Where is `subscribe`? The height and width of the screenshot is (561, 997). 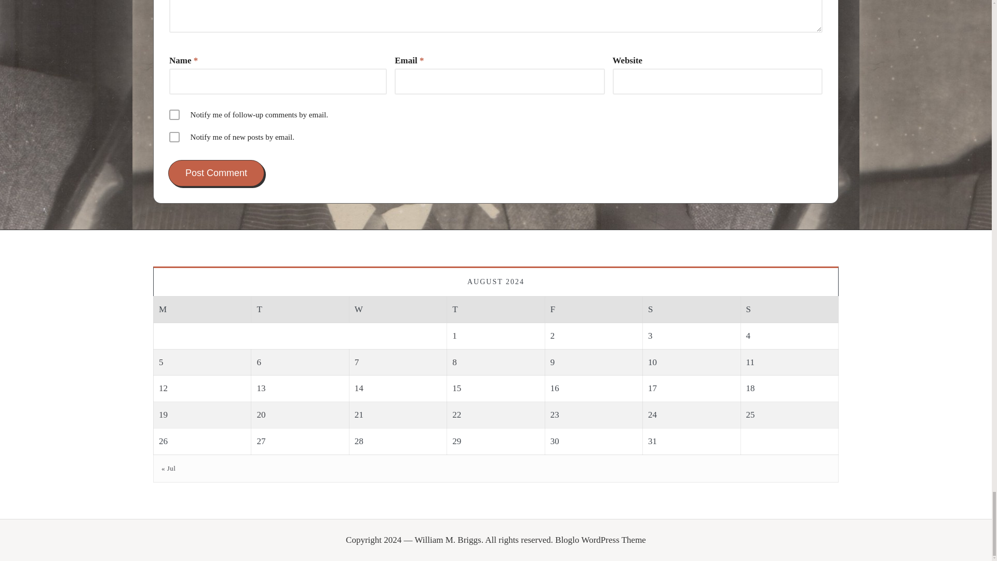 subscribe is located at coordinates (174, 137).